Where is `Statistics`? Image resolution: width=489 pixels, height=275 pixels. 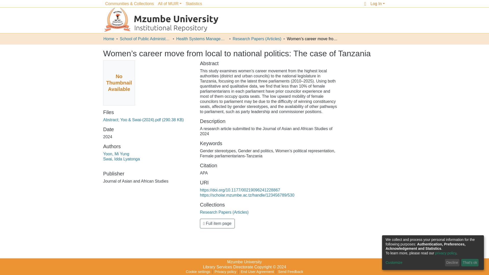 Statistics is located at coordinates (194, 4).